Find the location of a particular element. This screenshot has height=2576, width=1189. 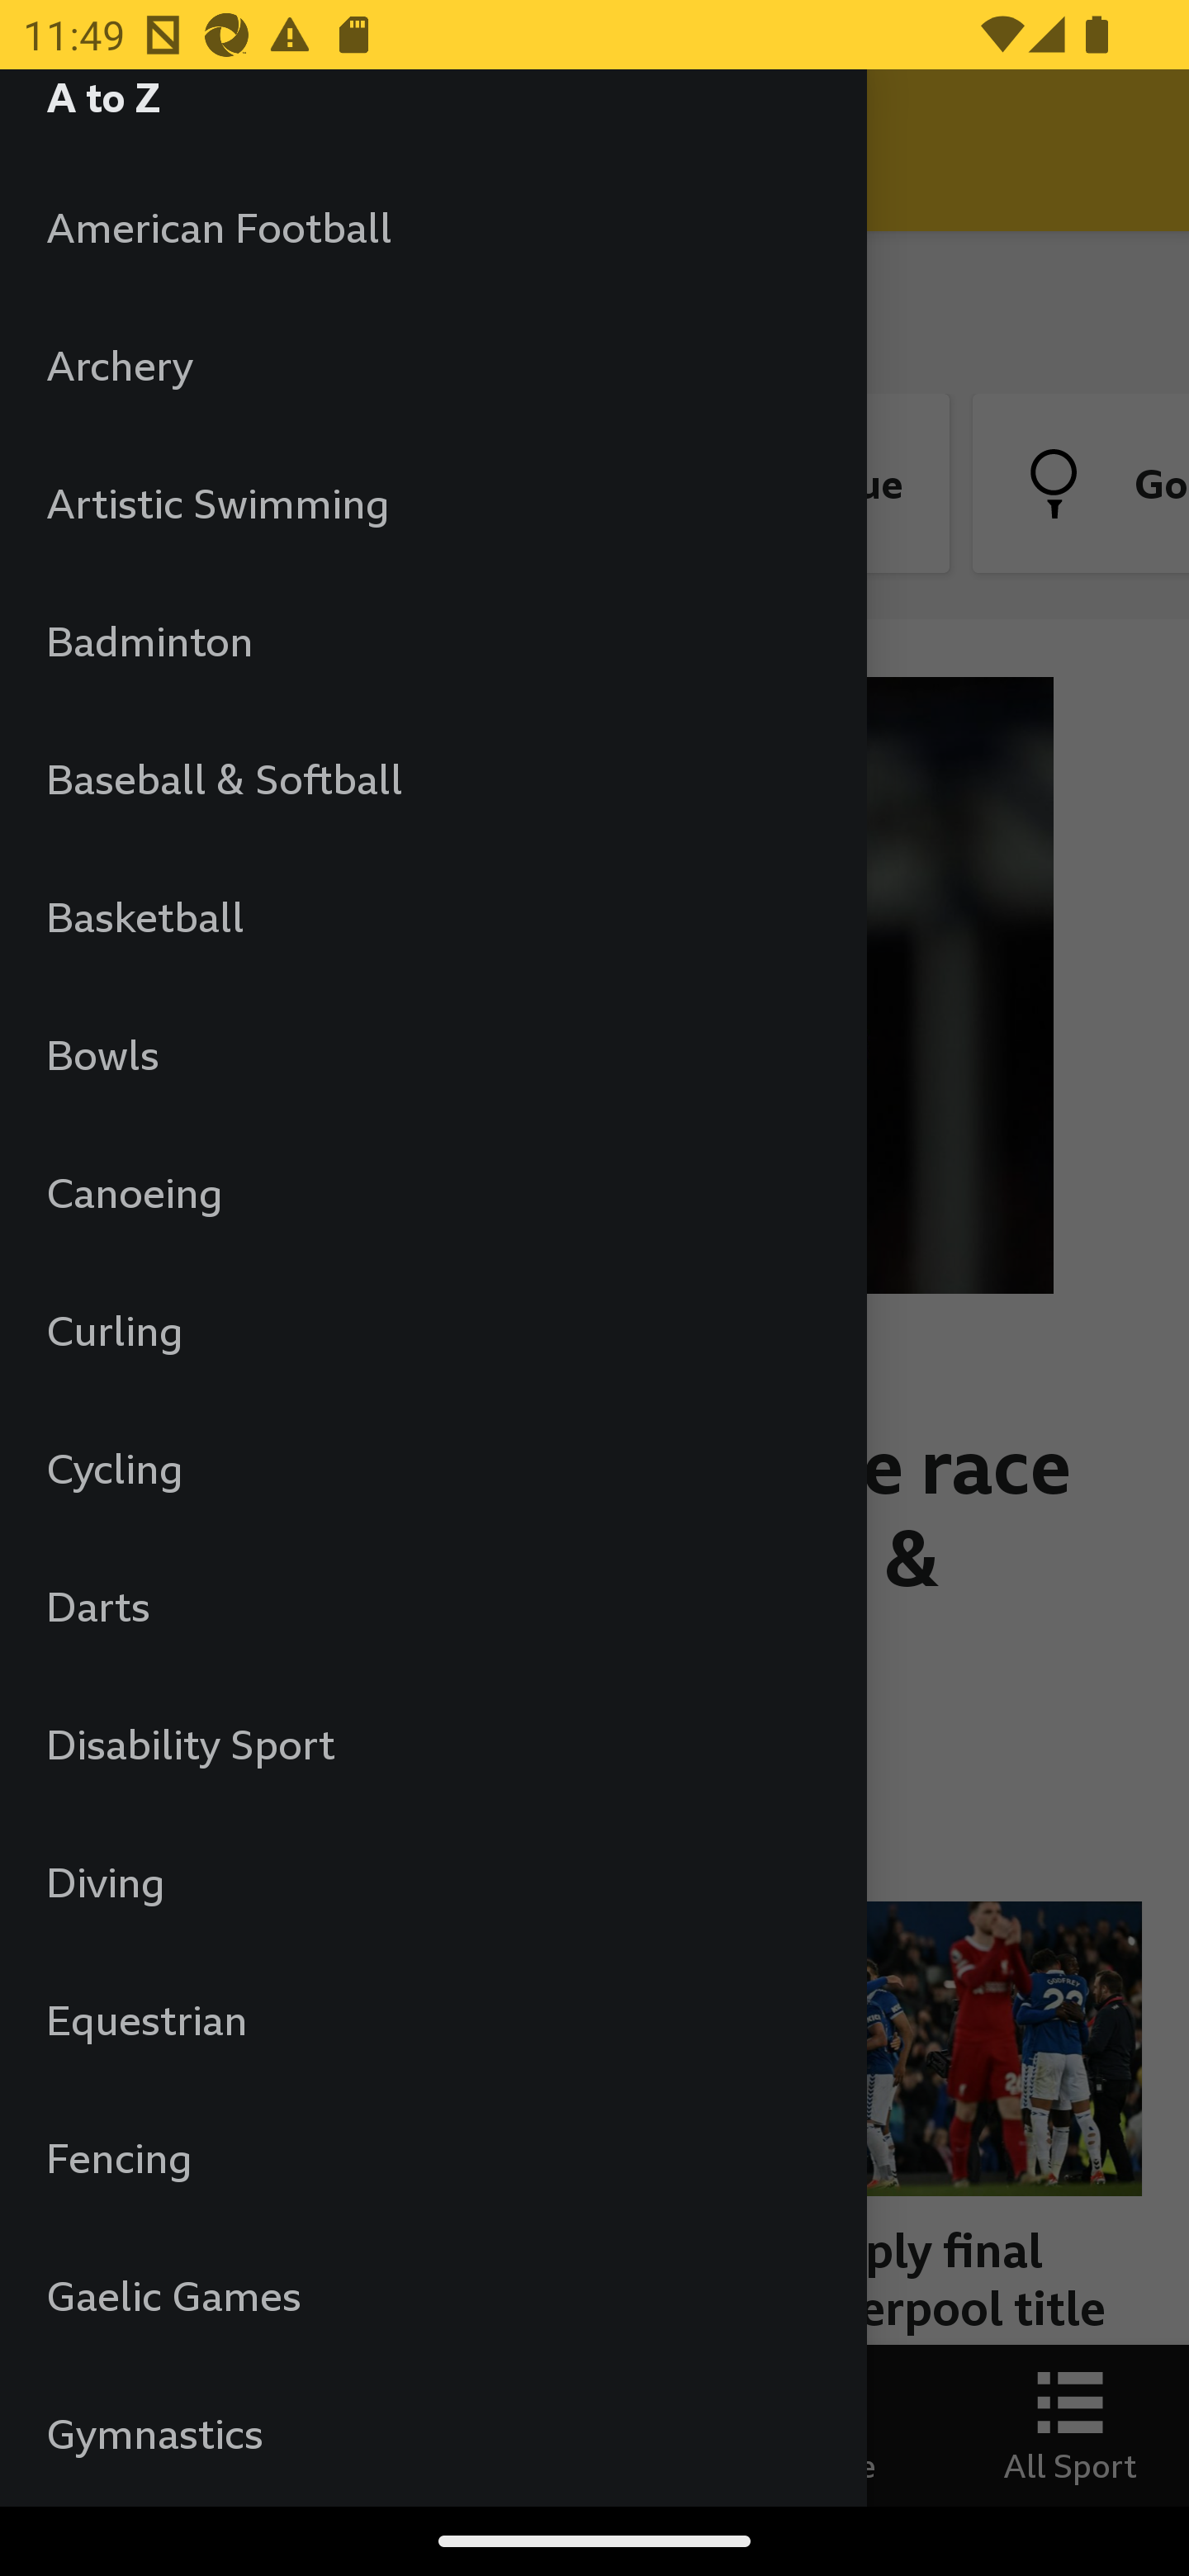

Archery is located at coordinates (433, 365).